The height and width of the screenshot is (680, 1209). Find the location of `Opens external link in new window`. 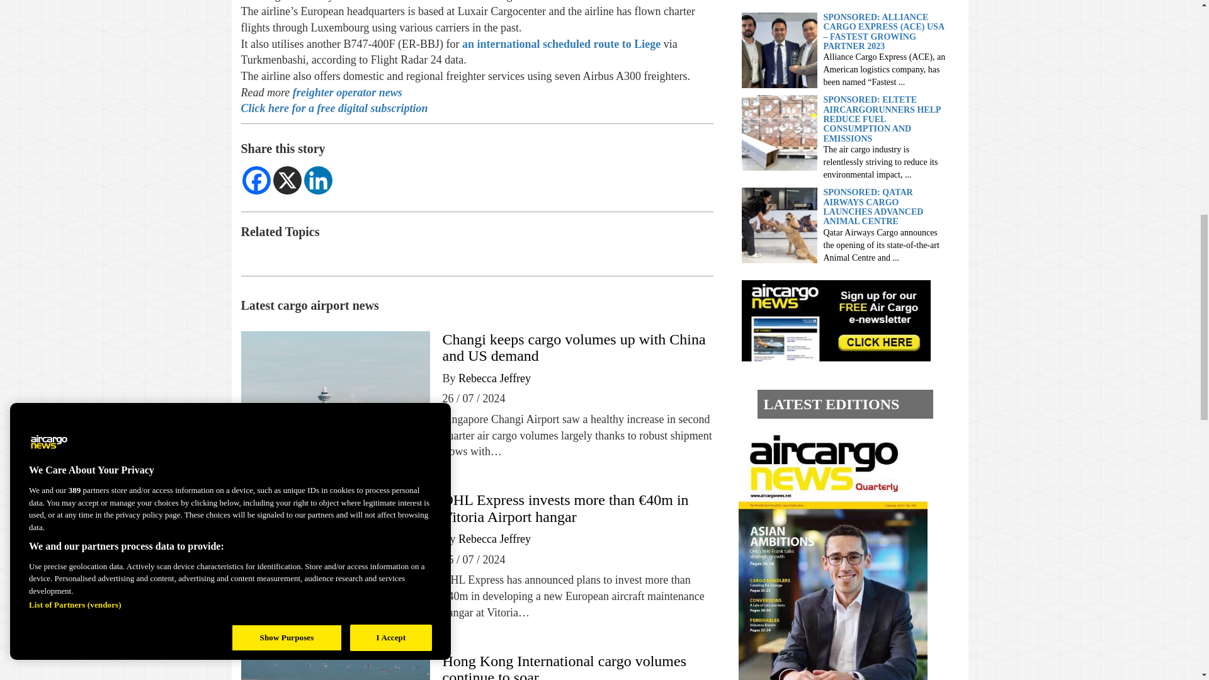

Opens external link in new window is located at coordinates (334, 108).